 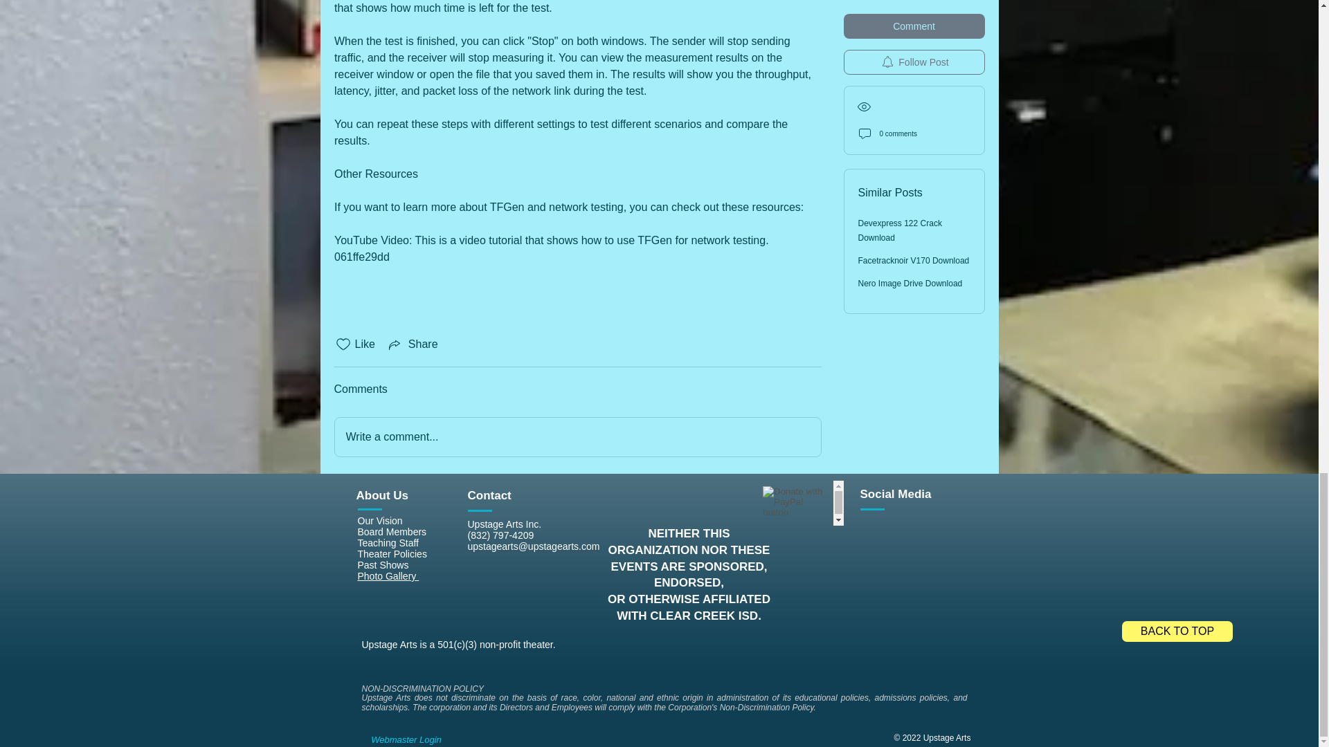 What do you see at coordinates (800, 504) in the screenshot?
I see `Embedded Content` at bounding box center [800, 504].